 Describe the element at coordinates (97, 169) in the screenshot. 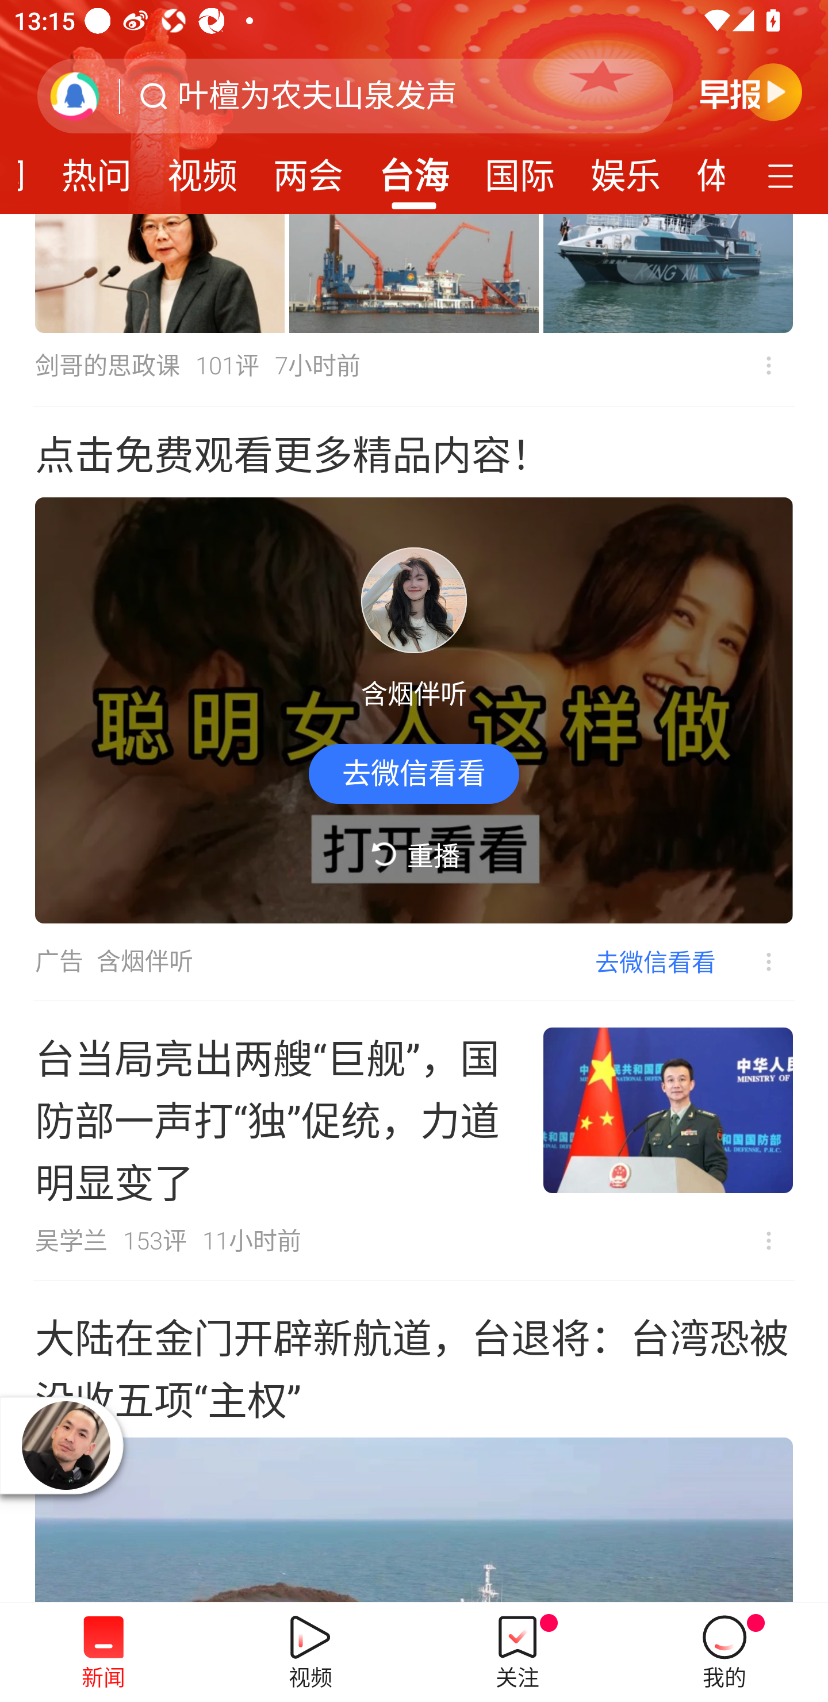

I see `热问` at that location.